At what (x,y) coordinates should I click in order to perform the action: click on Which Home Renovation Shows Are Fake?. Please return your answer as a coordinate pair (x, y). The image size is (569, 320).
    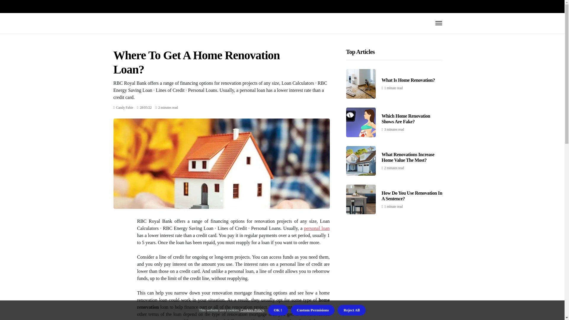
    Looking at the image, I should click on (406, 119).